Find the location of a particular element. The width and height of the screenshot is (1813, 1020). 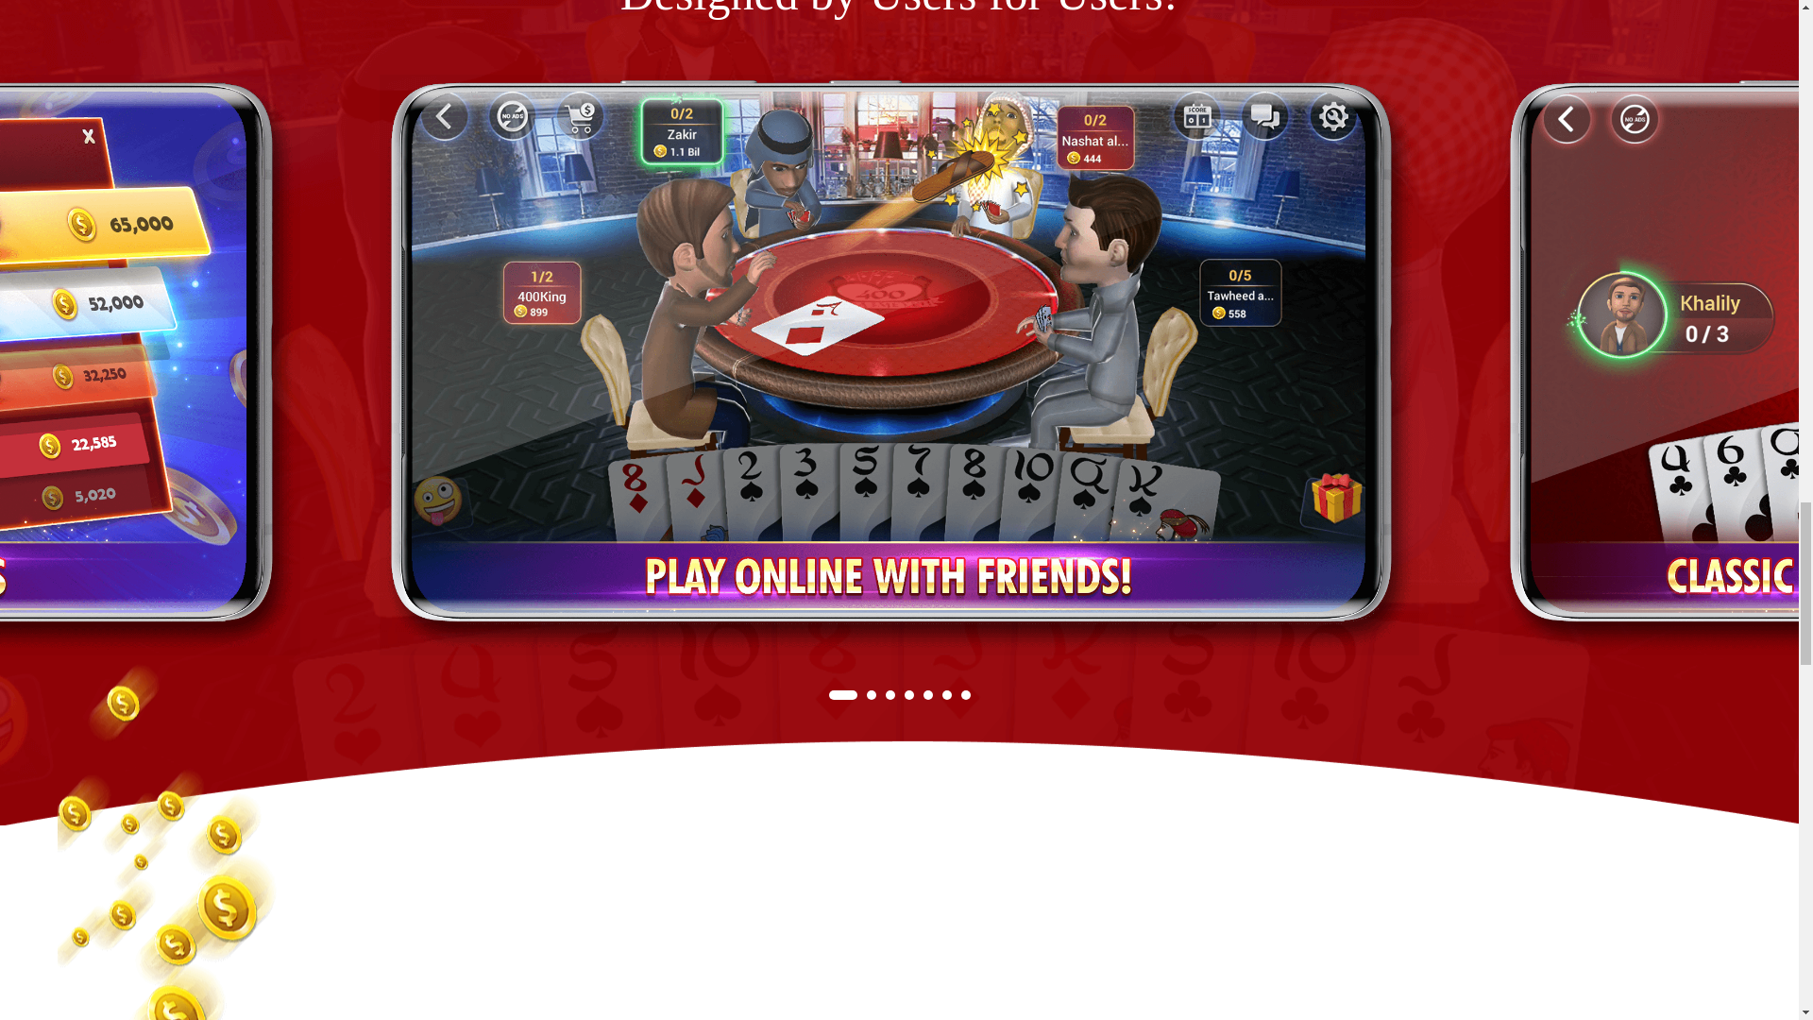

7 is located at coordinates (965, 695).